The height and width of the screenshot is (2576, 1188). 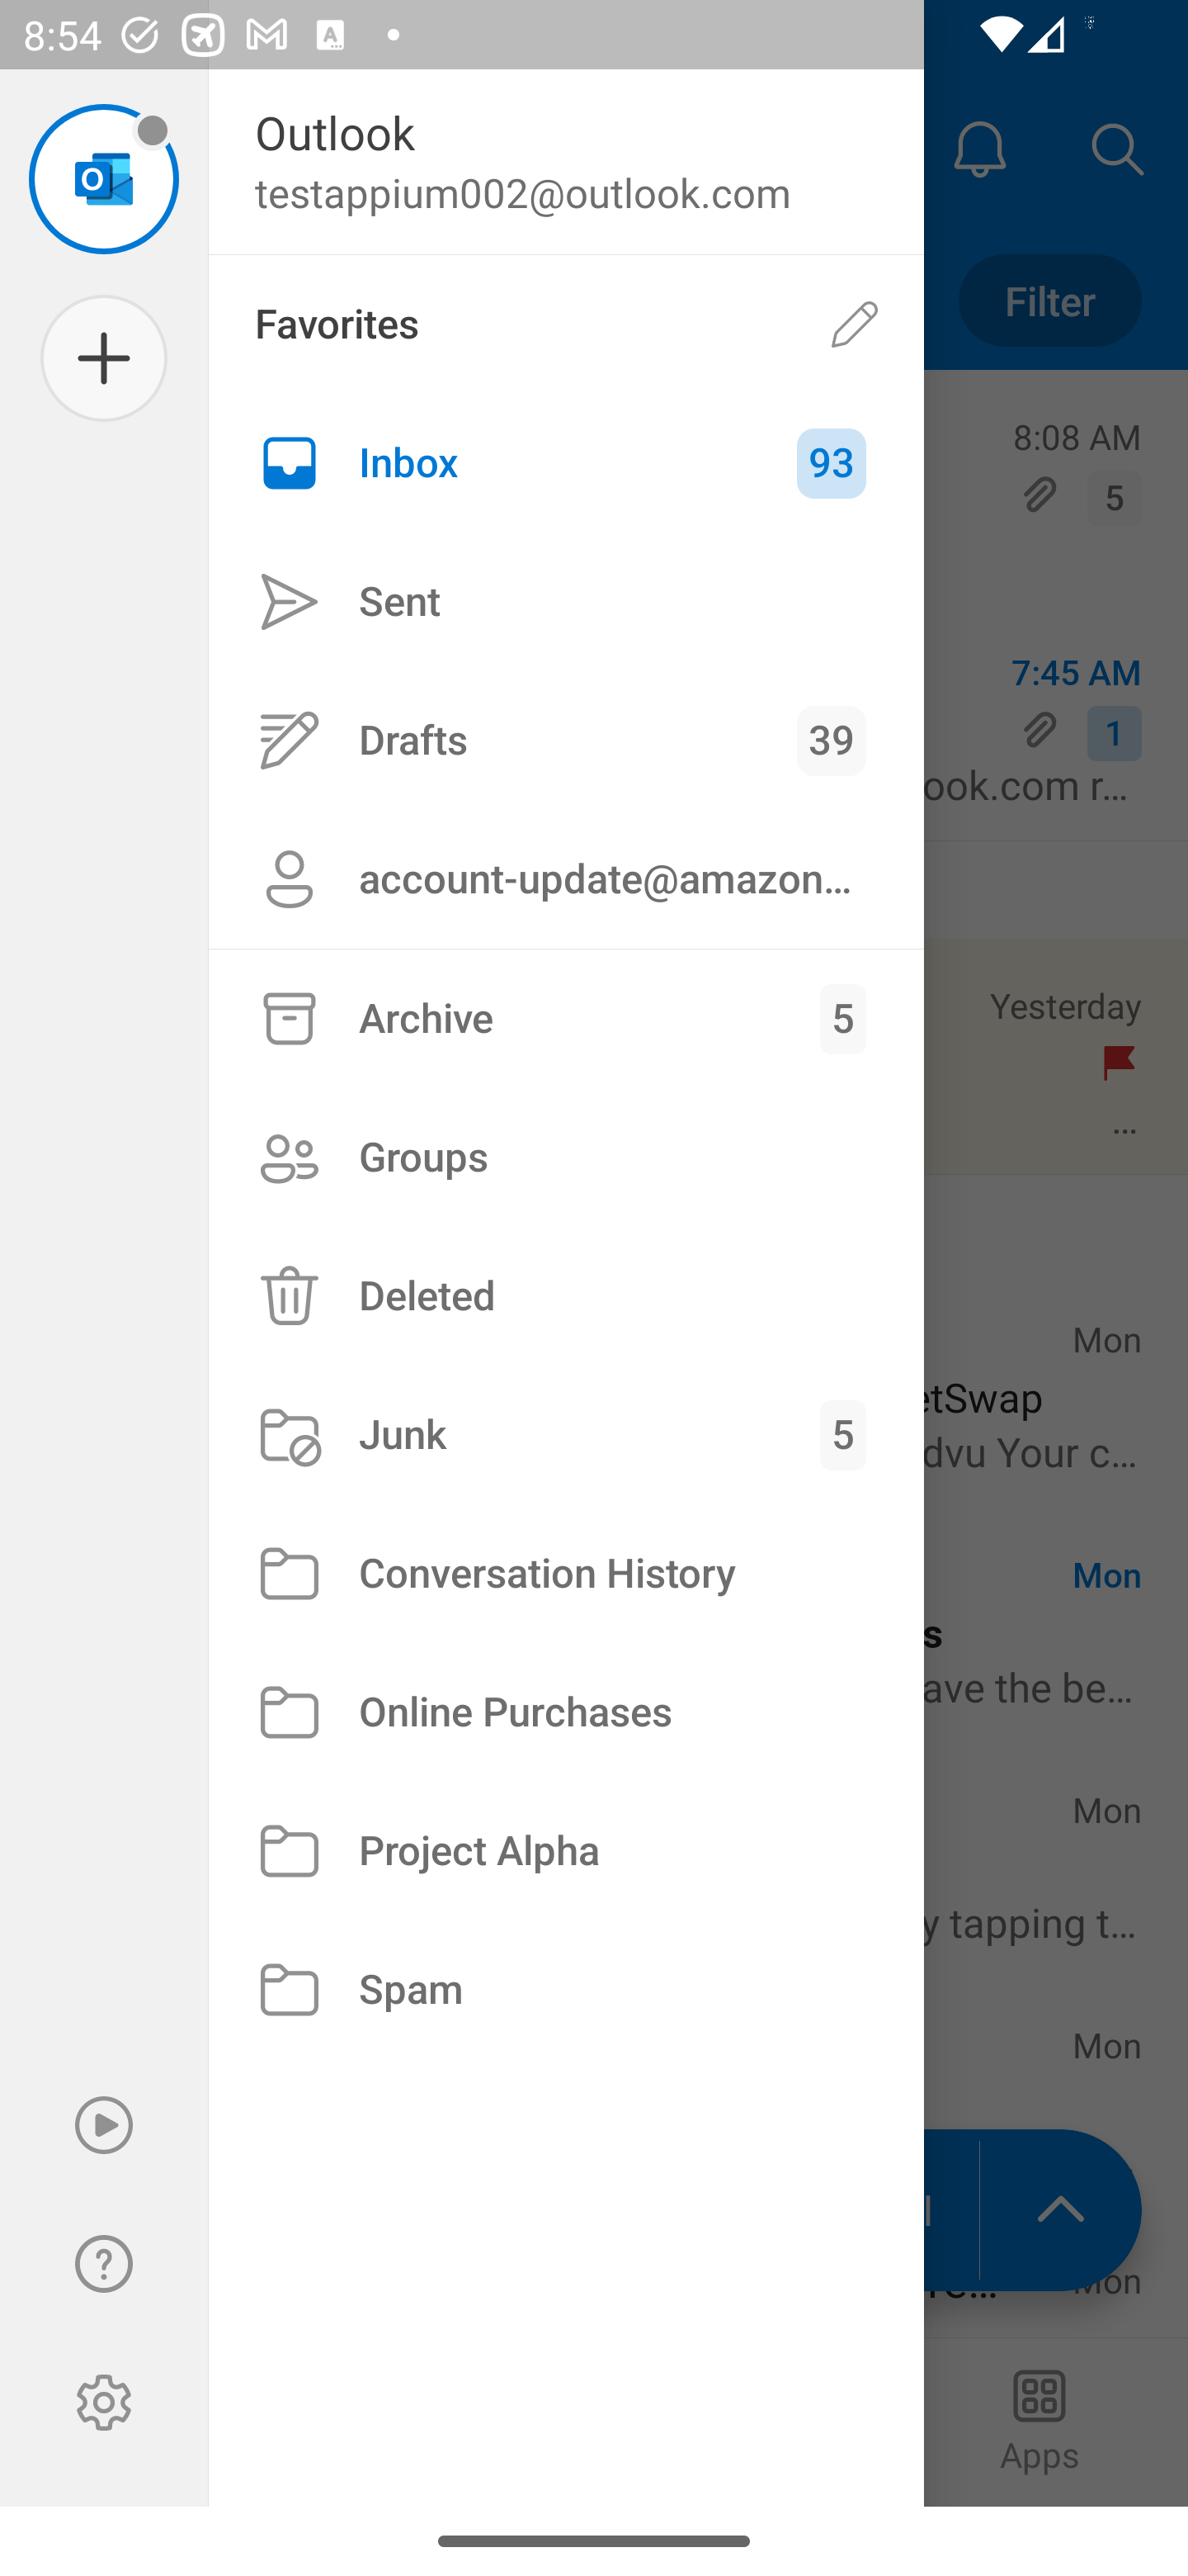 I want to click on Add account, so click(x=104, y=358).